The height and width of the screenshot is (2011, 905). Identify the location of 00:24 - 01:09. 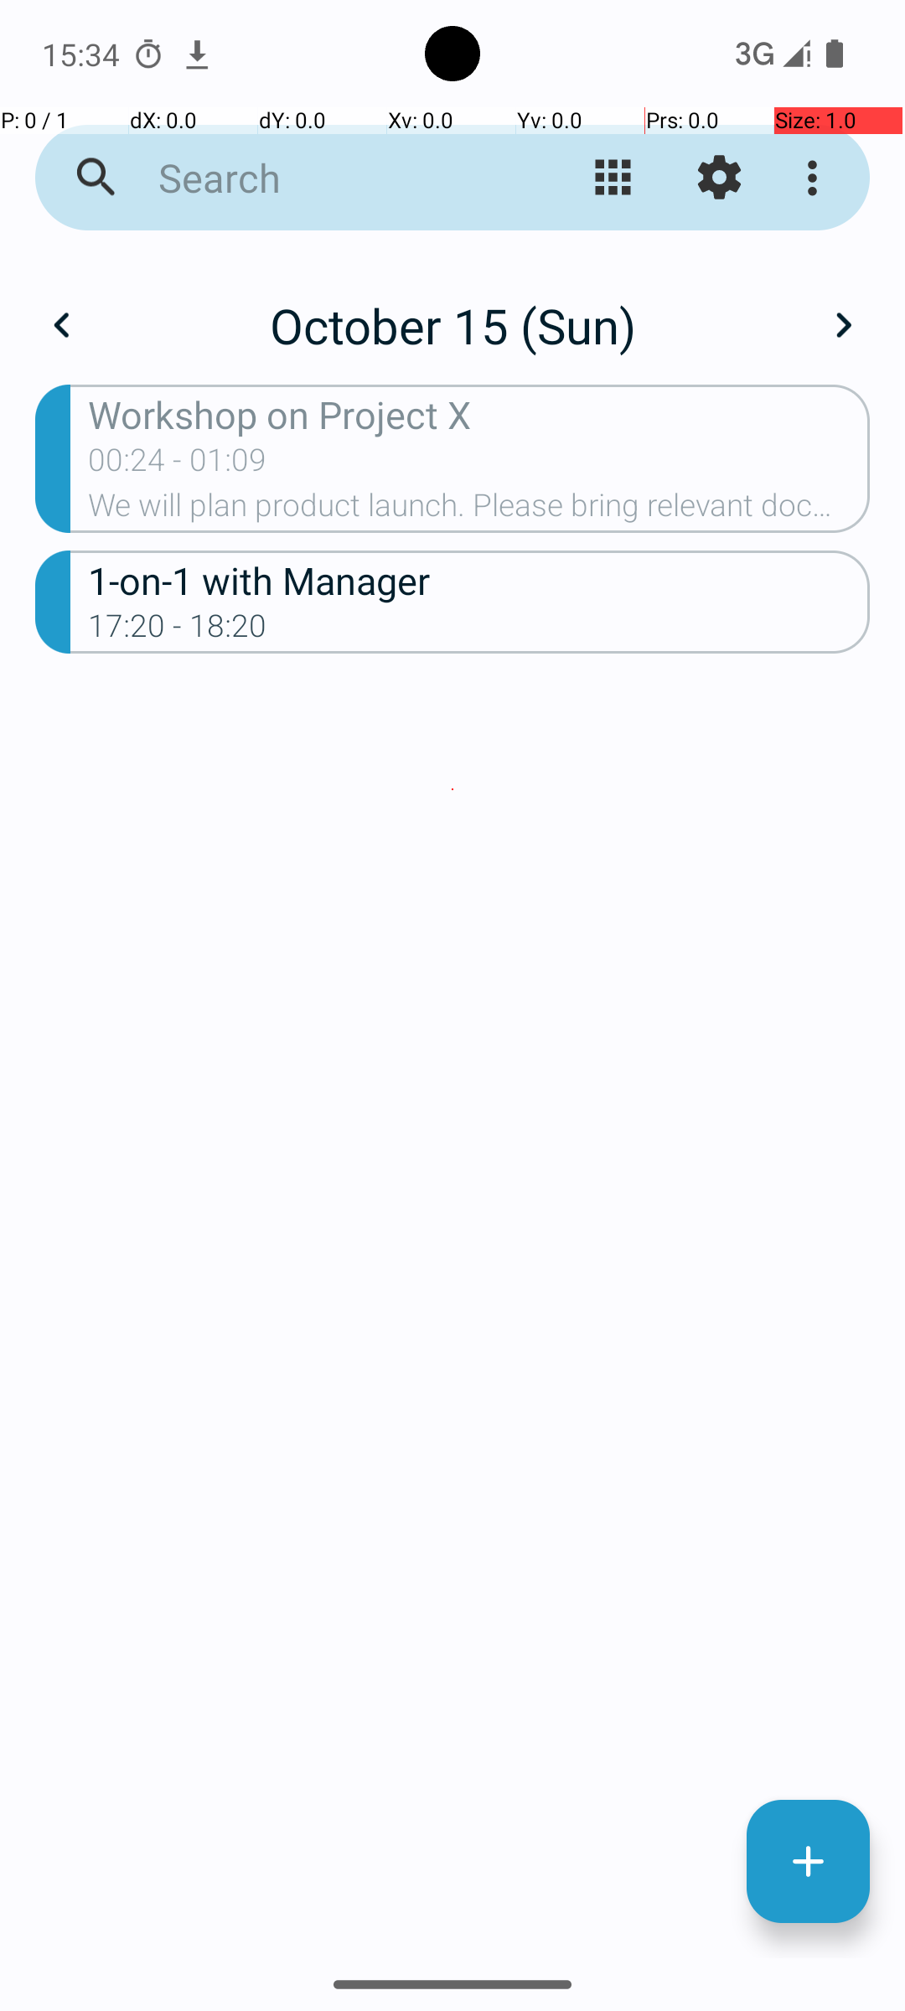
(178, 465).